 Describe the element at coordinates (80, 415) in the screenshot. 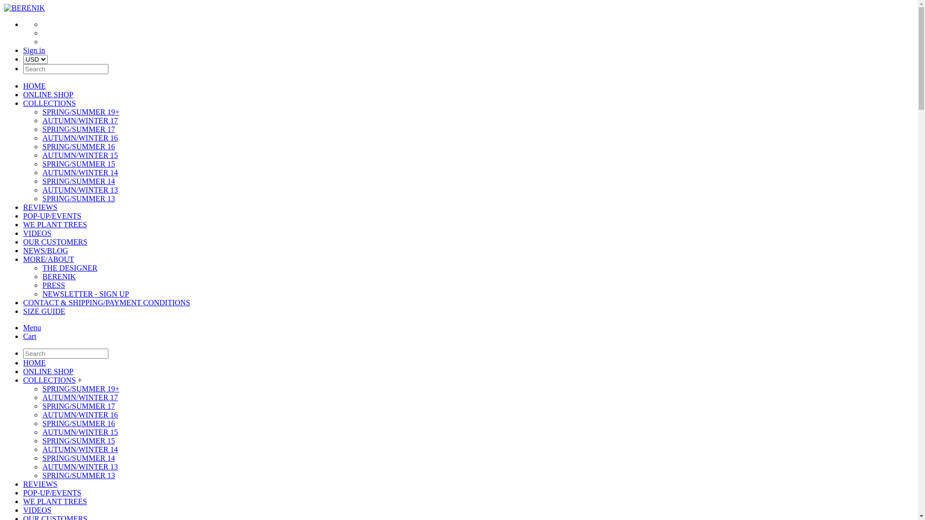

I see `AUTUMN/WINTER 16` at that location.